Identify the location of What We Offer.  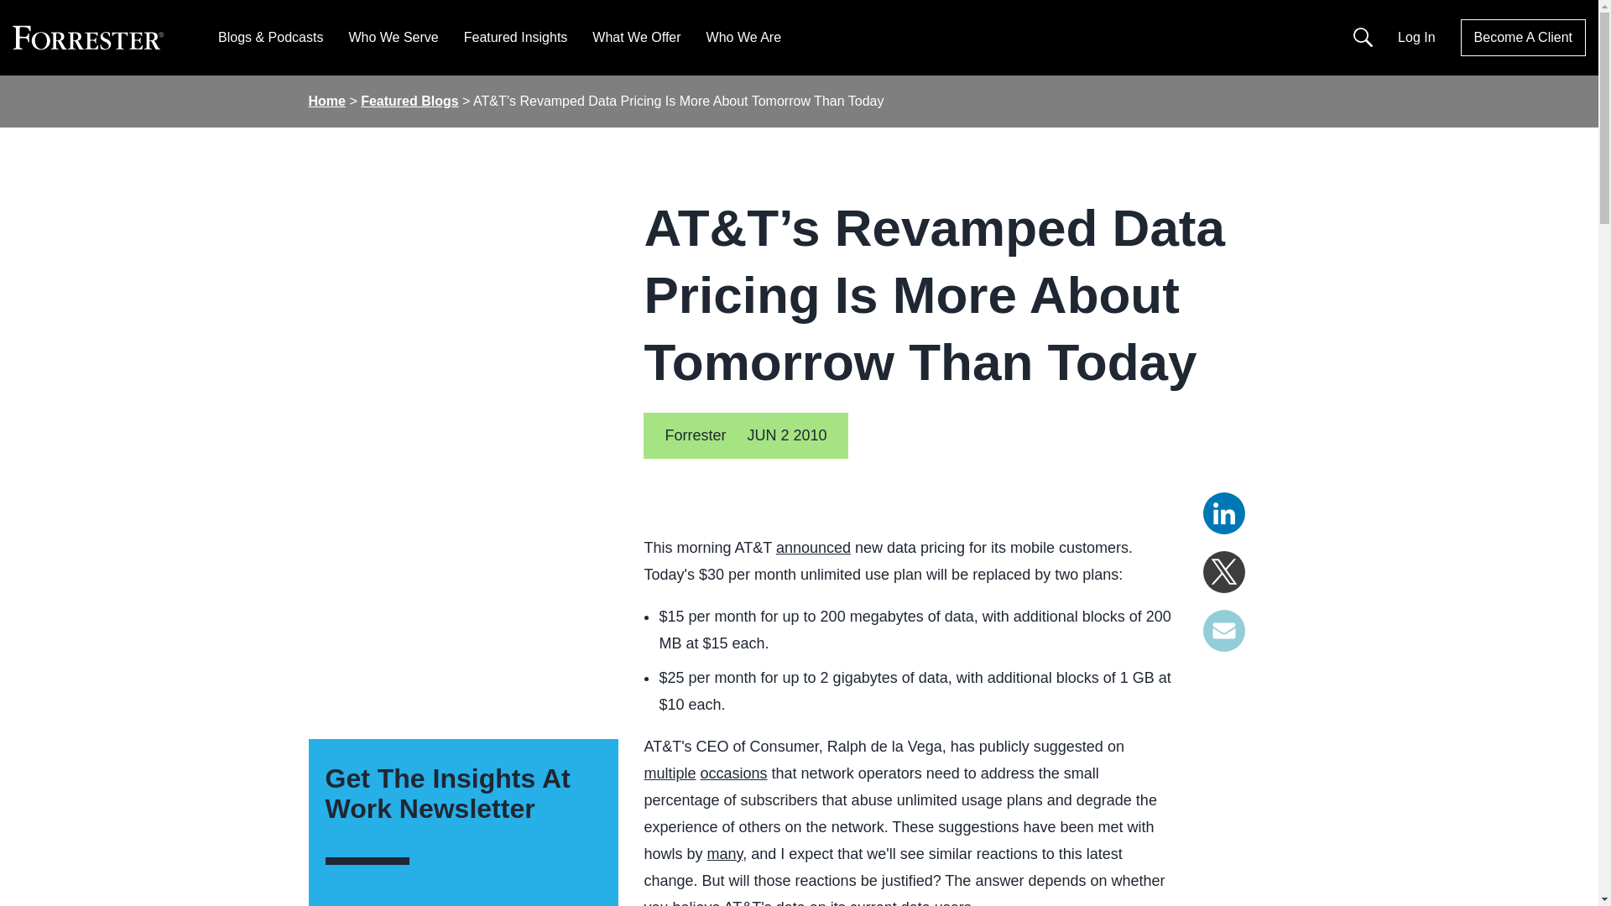
(636, 37).